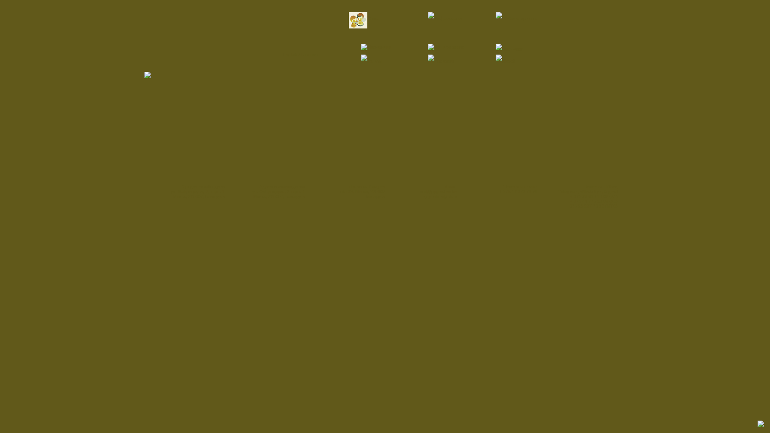 The width and height of the screenshot is (770, 433). Describe the element at coordinates (440, 196) in the screenshot. I see `pygmalion@bk.ru` at that location.